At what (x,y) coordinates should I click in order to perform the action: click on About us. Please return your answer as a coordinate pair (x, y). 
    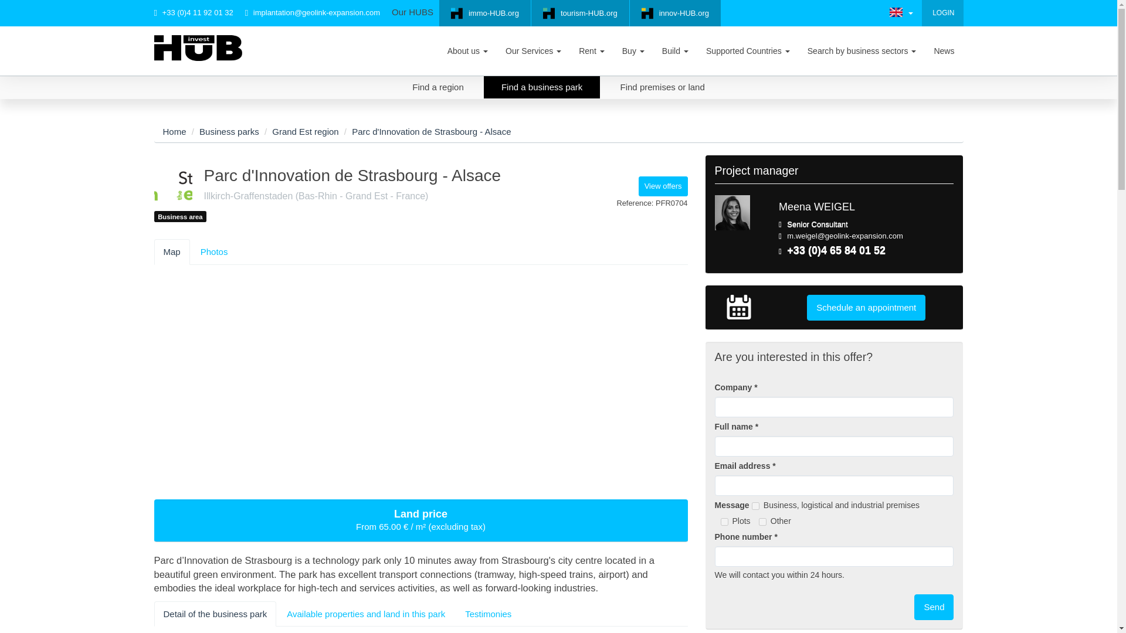
    Looking at the image, I should click on (467, 50).